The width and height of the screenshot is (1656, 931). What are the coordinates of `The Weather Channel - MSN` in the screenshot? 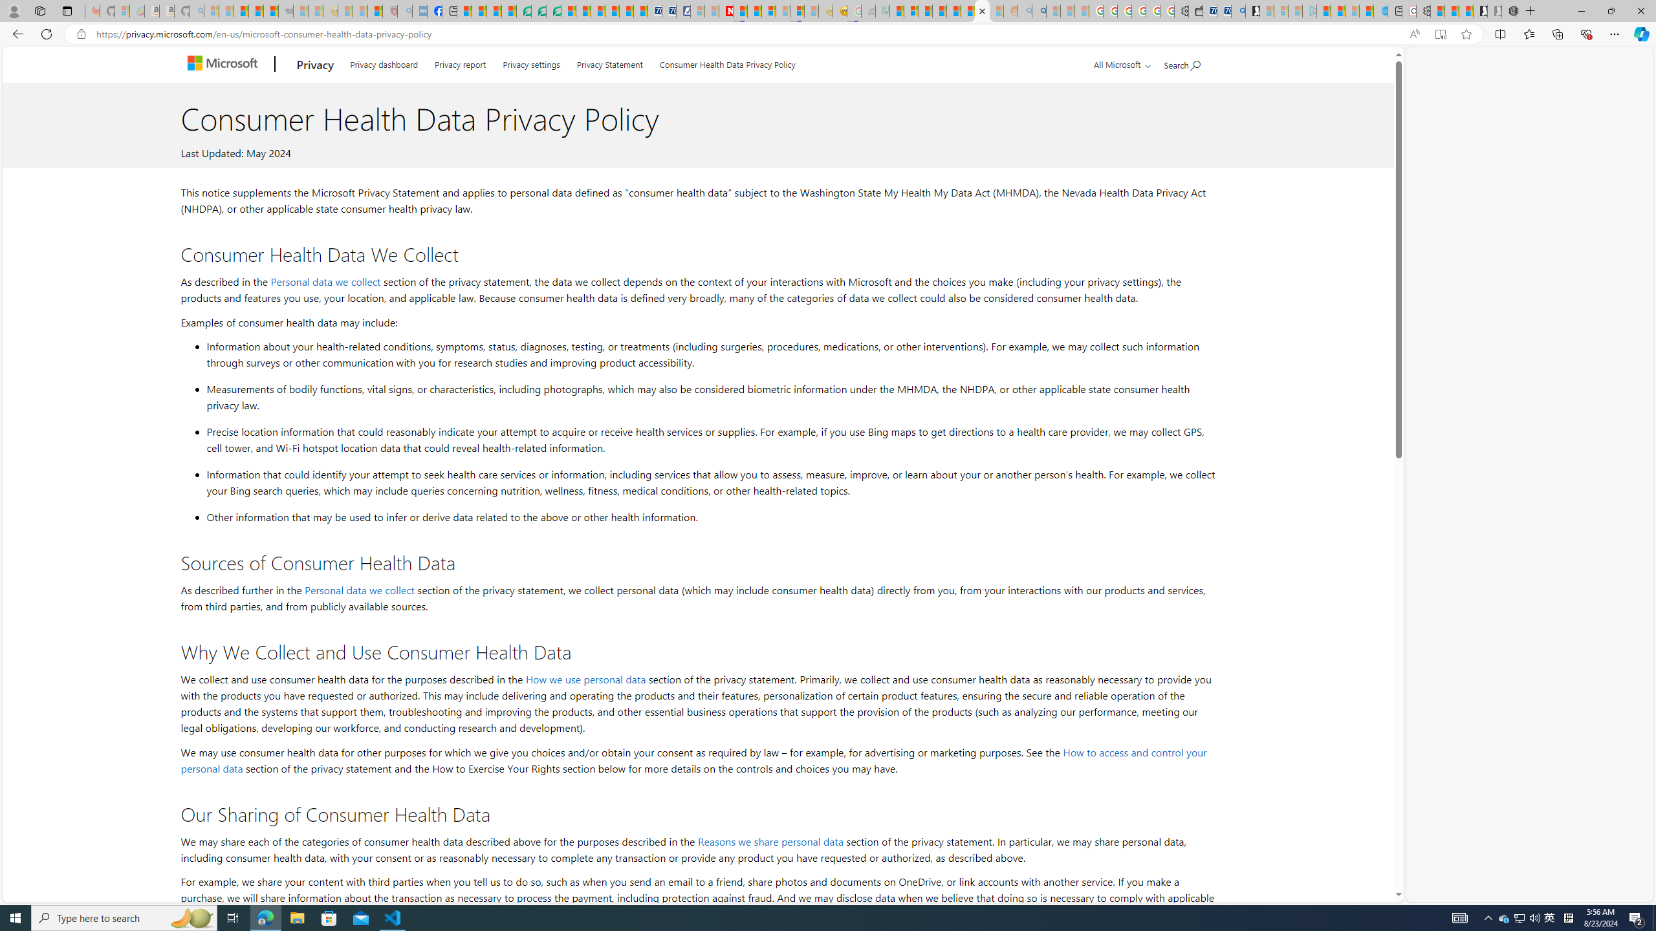 It's located at (242, 11).